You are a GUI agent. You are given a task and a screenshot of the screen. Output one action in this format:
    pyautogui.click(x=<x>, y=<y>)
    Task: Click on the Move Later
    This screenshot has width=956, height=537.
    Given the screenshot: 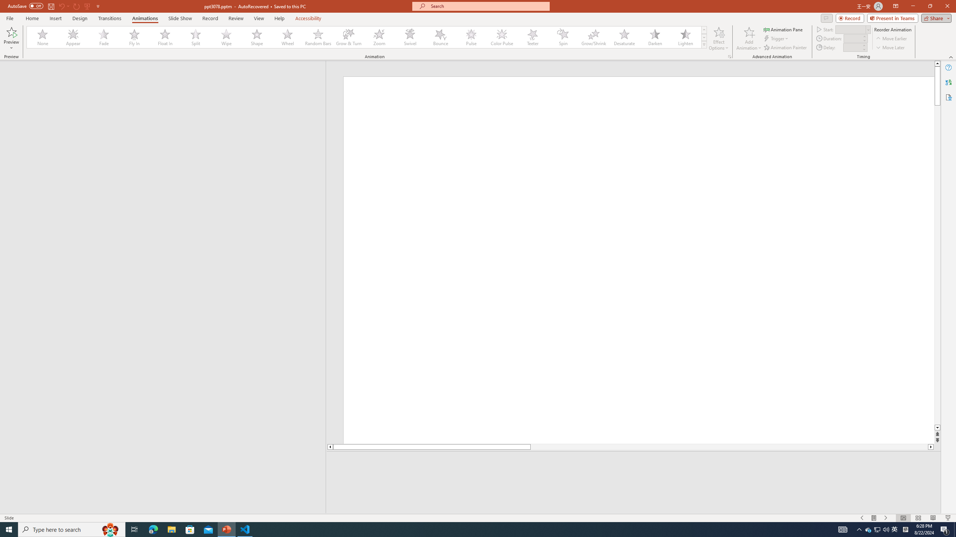 What is the action you would take?
    pyautogui.click(x=890, y=48)
    